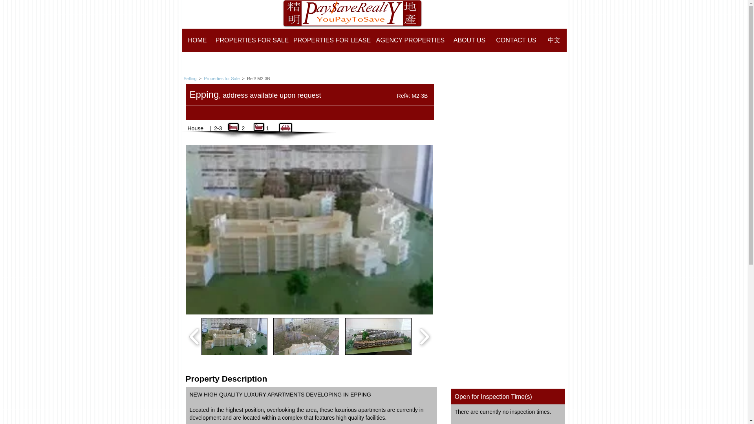 This screenshot has width=754, height=424. Describe the element at coordinates (469, 40) in the screenshot. I see `ABOUT US` at that location.